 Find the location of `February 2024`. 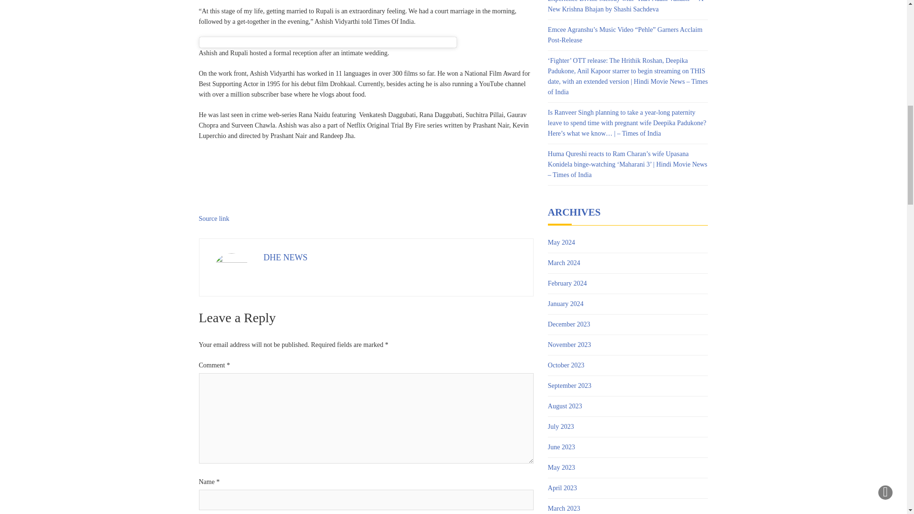

February 2024 is located at coordinates (567, 284).